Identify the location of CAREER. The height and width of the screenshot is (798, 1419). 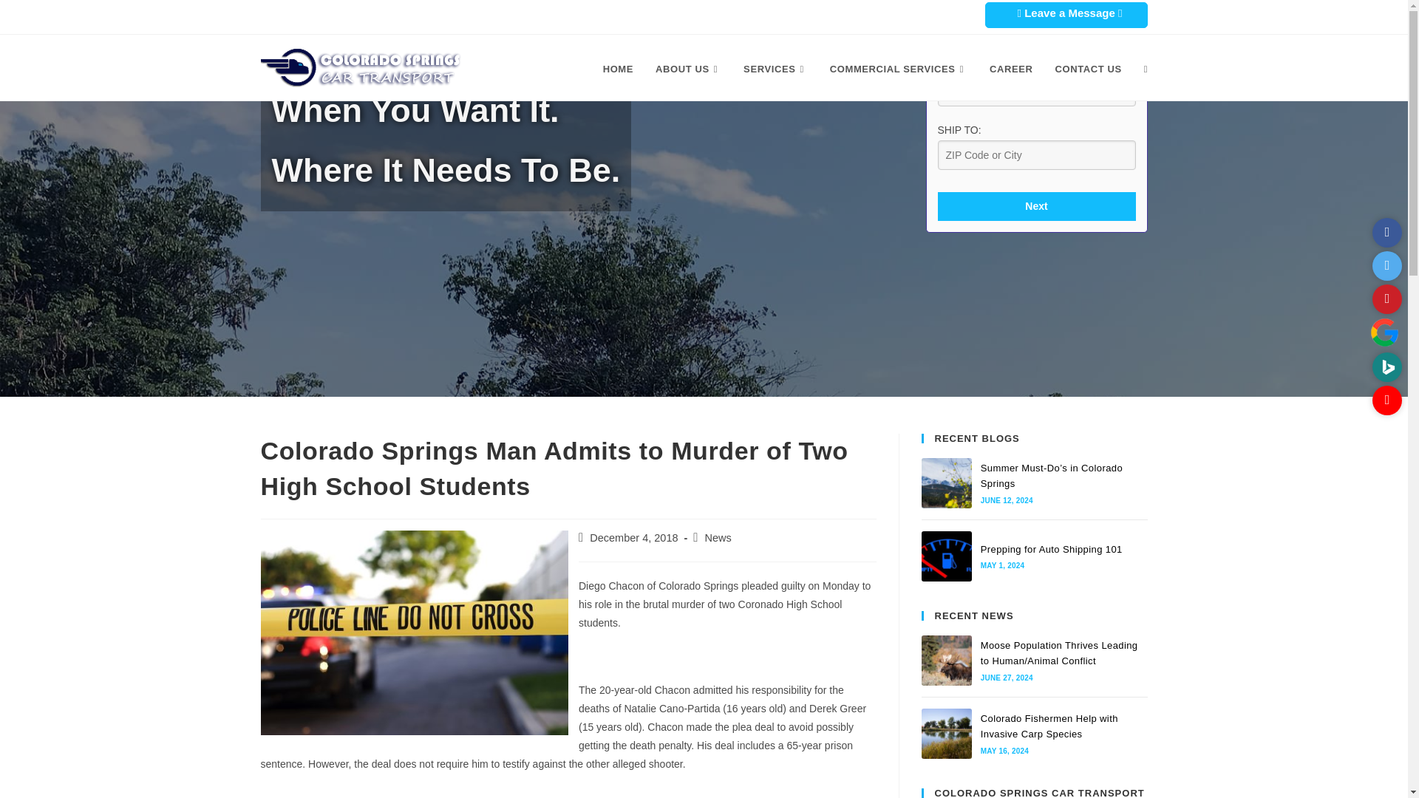
(1011, 69).